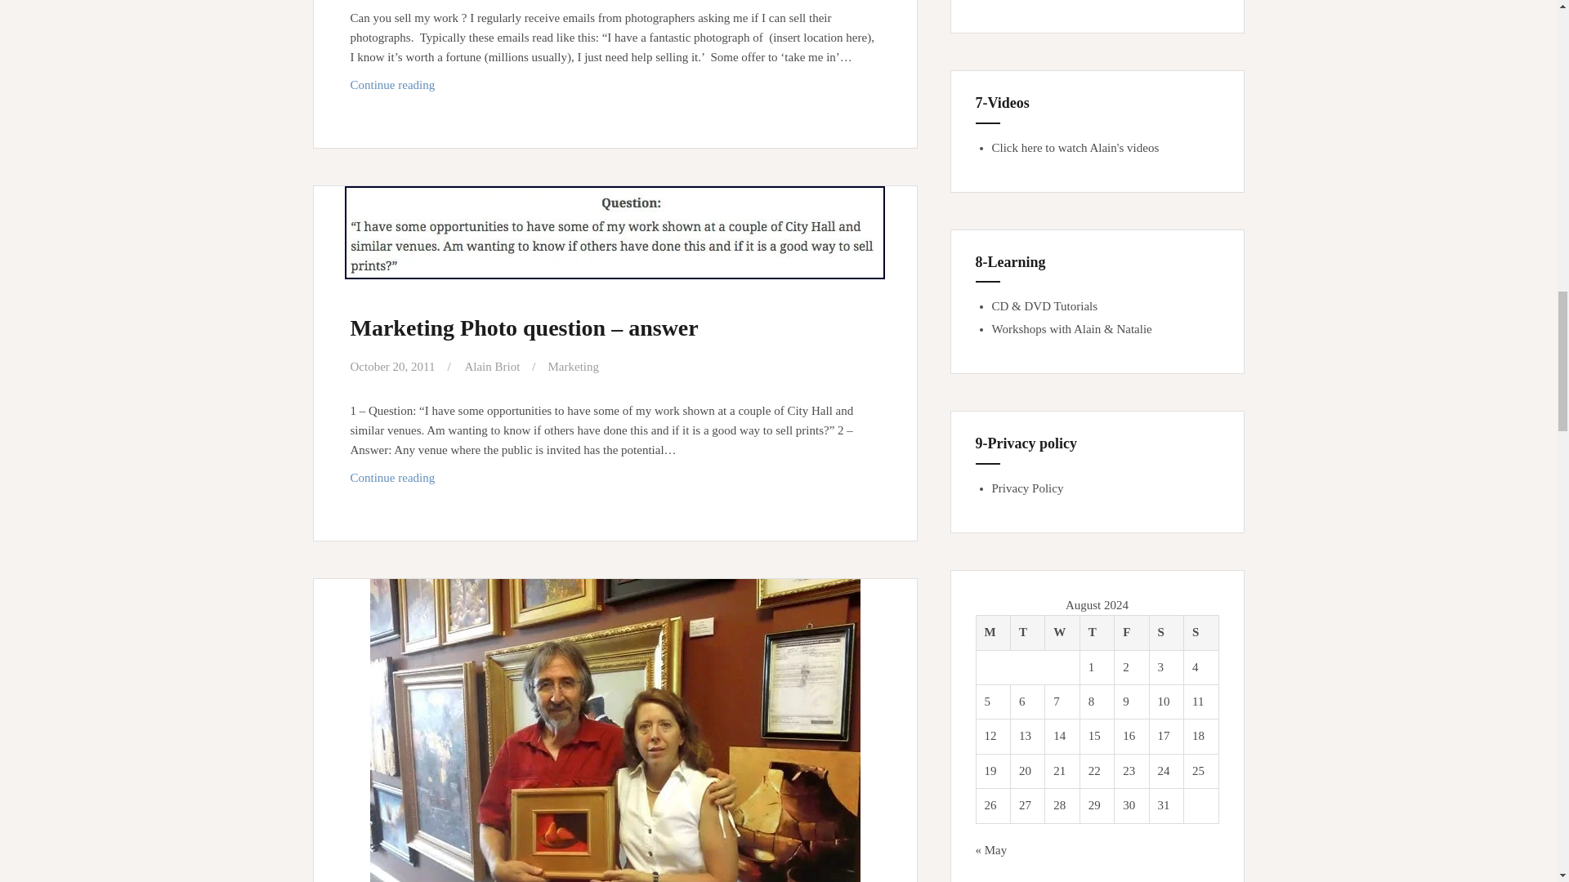  What do you see at coordinates (574, 366) in the screenshot?
I see `Wednesday` at bounding box center [574, 366].